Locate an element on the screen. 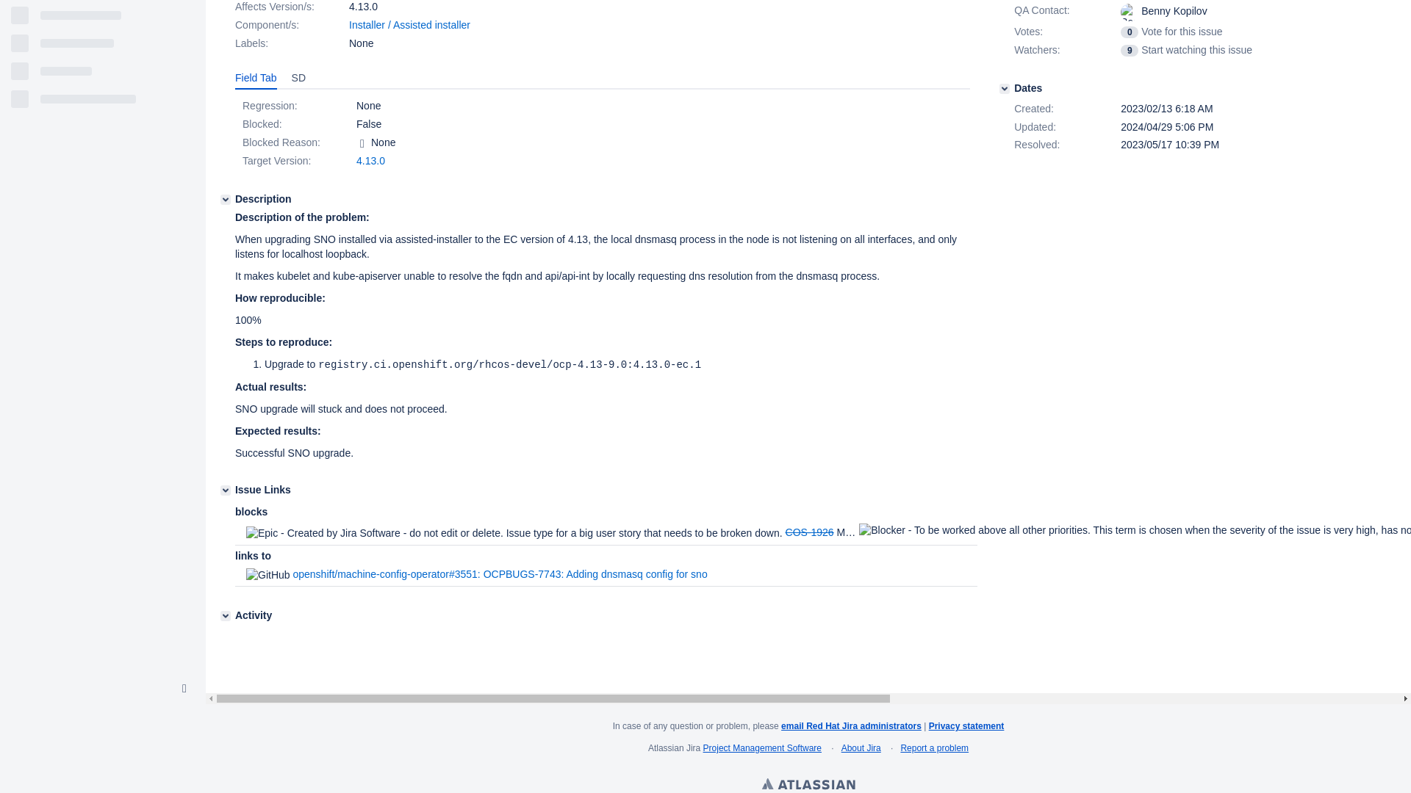 The width and height of the screenshot is (1411, 793). Dates is located at coordinates (1004, 89).